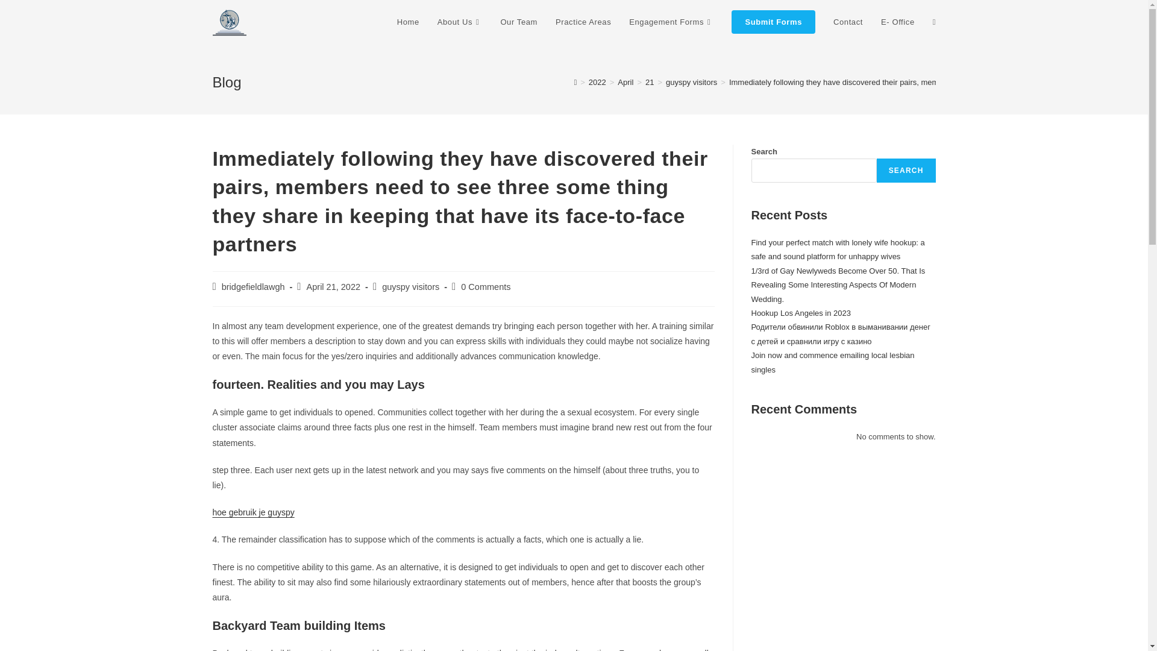 The image size is (1157, 651). What do you see at coordinates (650, 82) in the screenshot?
I see `21` at bounding box center [650, 82].